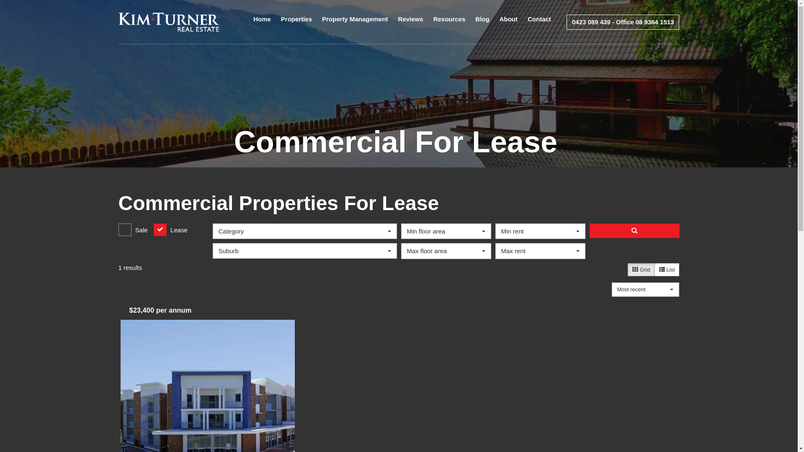 The height and width of the screenshot is (452, 804). I want to click on About, so click(508, 22).